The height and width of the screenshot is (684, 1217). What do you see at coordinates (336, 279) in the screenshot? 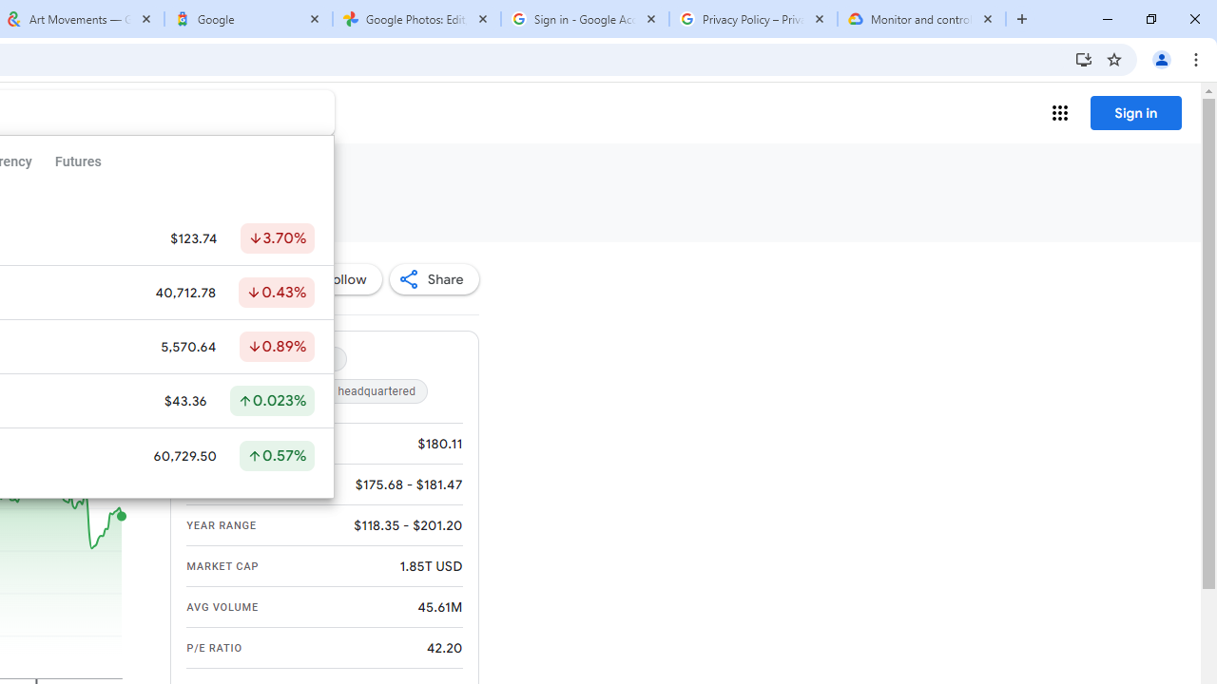
I see `Follow` at bounding box center [336, 279].